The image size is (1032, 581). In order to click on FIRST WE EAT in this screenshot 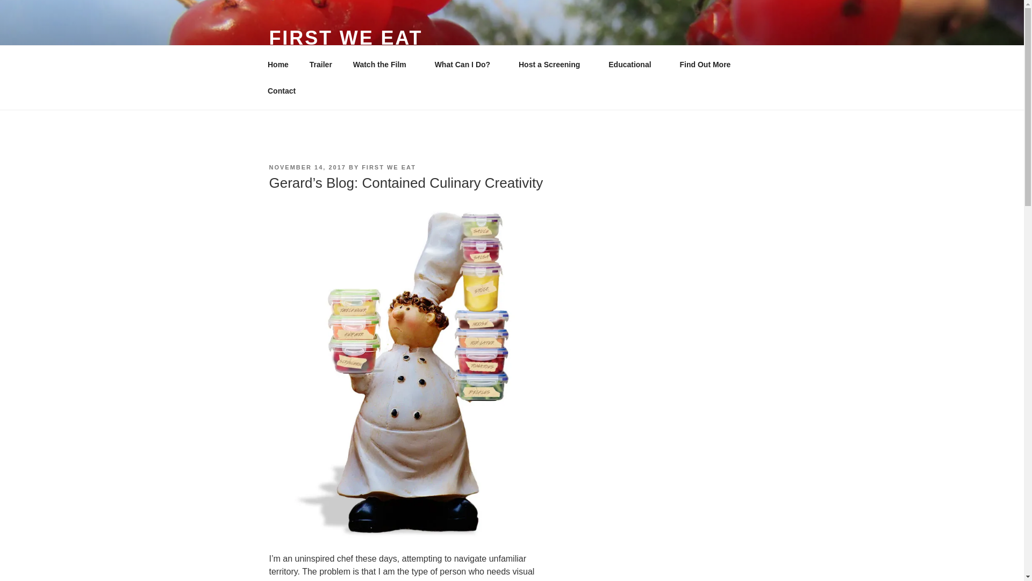, I will do `click(345, 38)`.